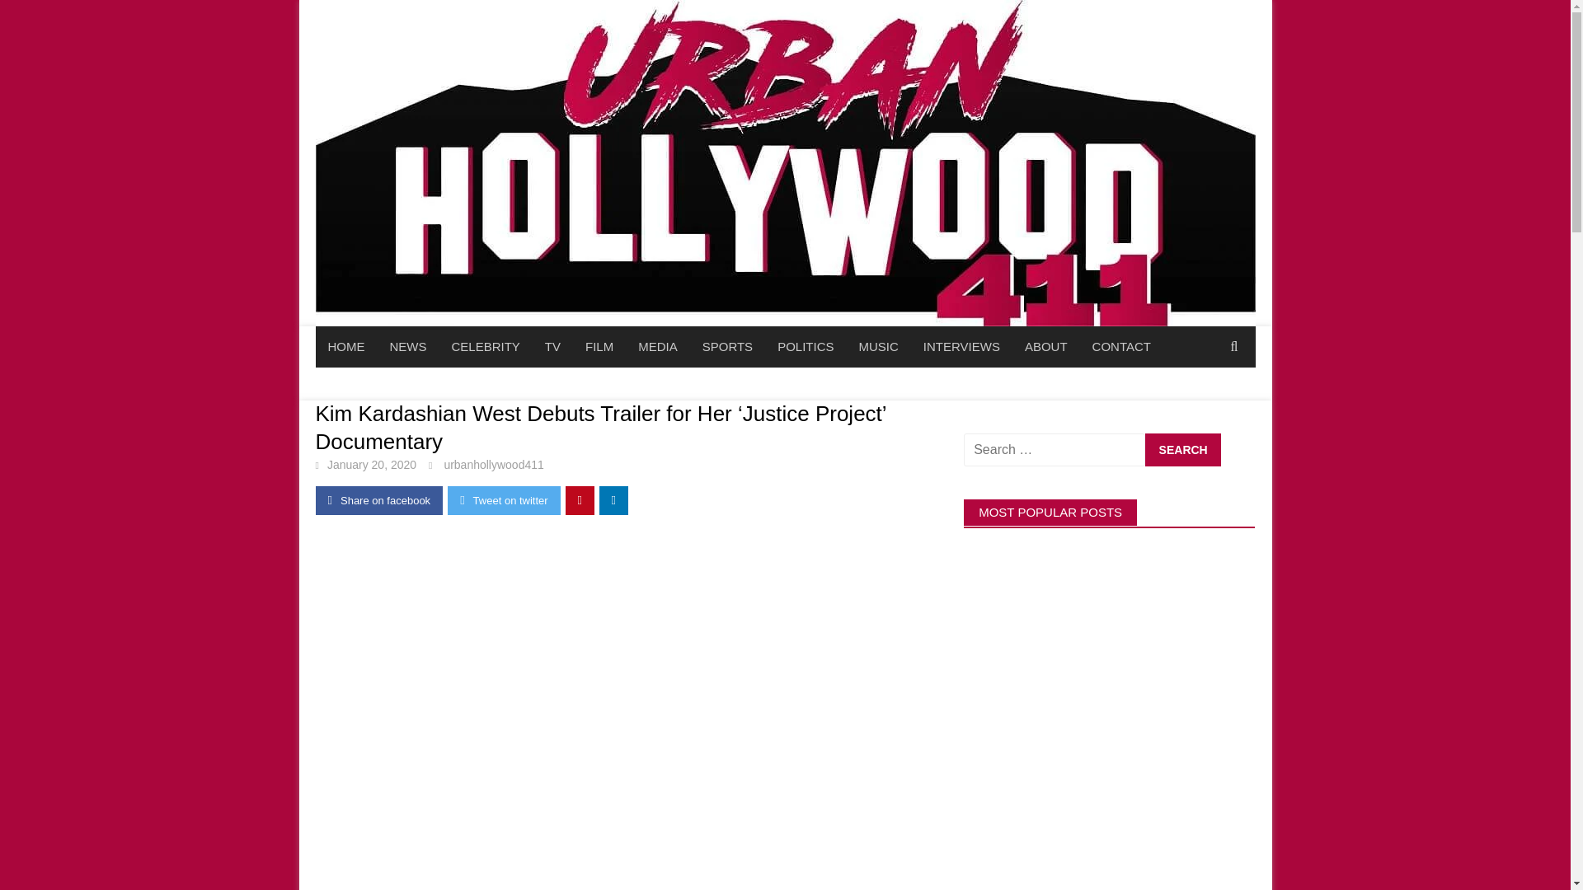  I want to click on MEDIA, so click(658, 347).